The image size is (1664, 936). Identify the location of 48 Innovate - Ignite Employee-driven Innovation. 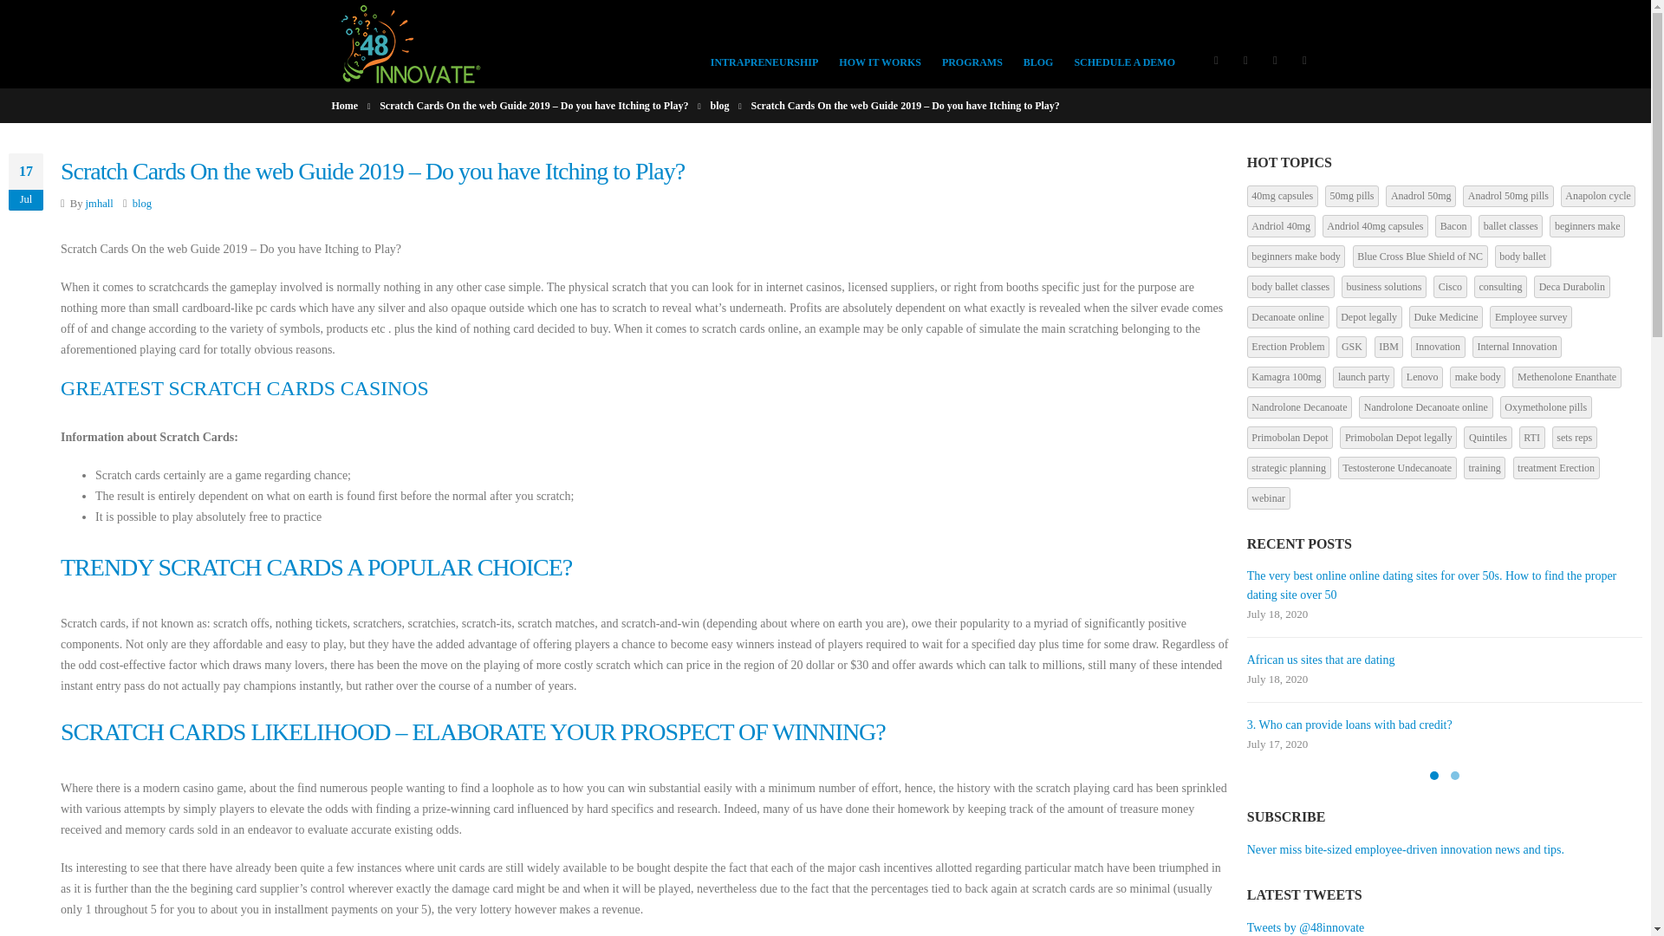
(410, 44).